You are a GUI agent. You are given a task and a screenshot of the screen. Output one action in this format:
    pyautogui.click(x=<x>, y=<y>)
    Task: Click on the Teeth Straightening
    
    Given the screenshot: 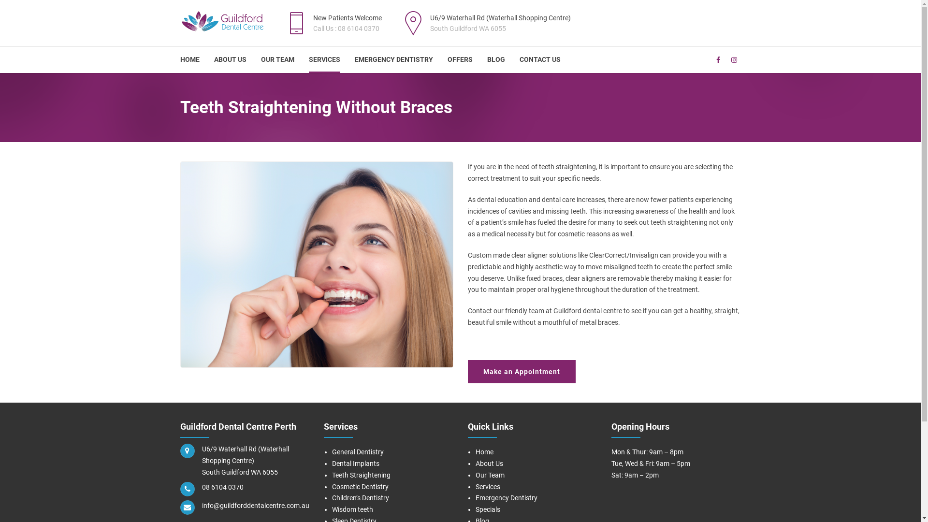 What is the action you would take?
    pyautogui.click(x=362, y=475)
    